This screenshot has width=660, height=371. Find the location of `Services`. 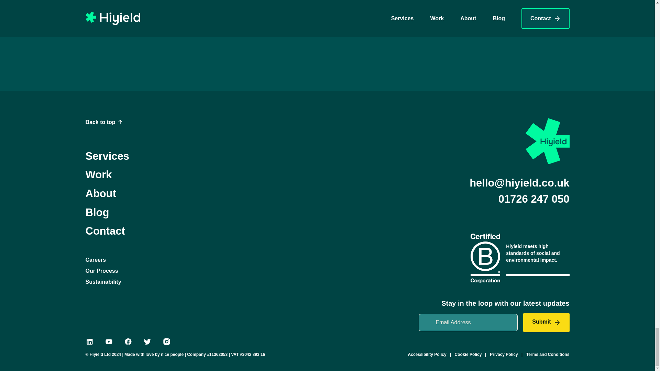

Services is located at coordinates (107, 156).